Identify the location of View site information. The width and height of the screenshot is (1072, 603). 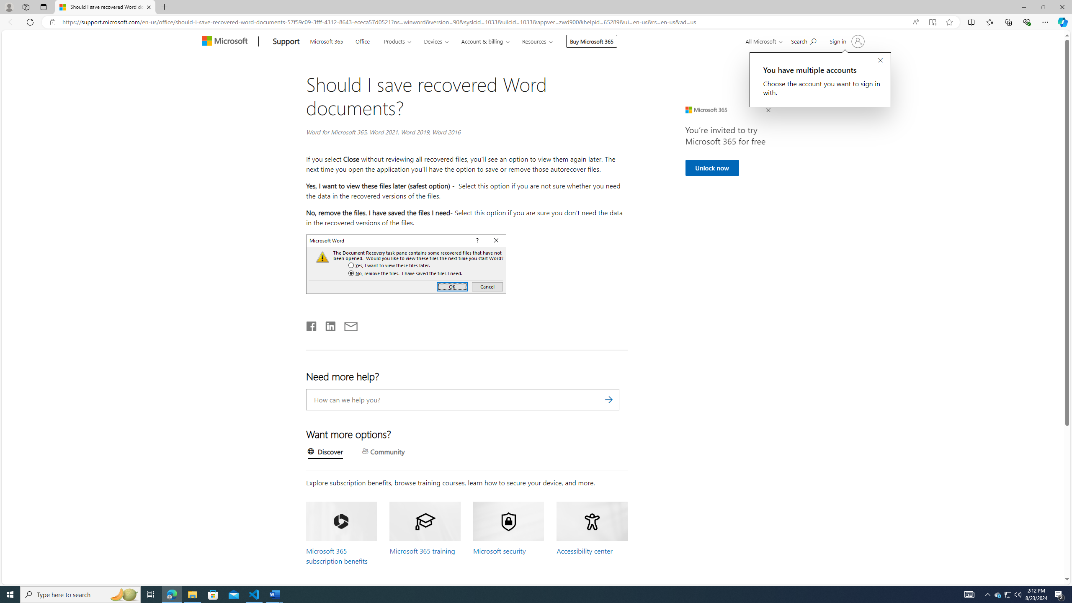
(52, 22).